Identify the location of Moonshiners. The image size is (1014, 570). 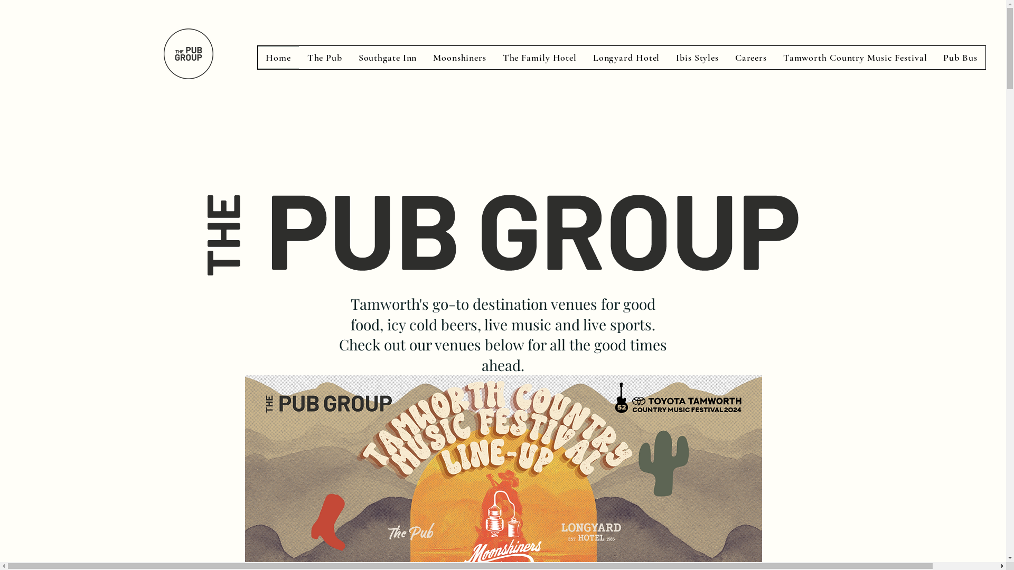
(460, 58).